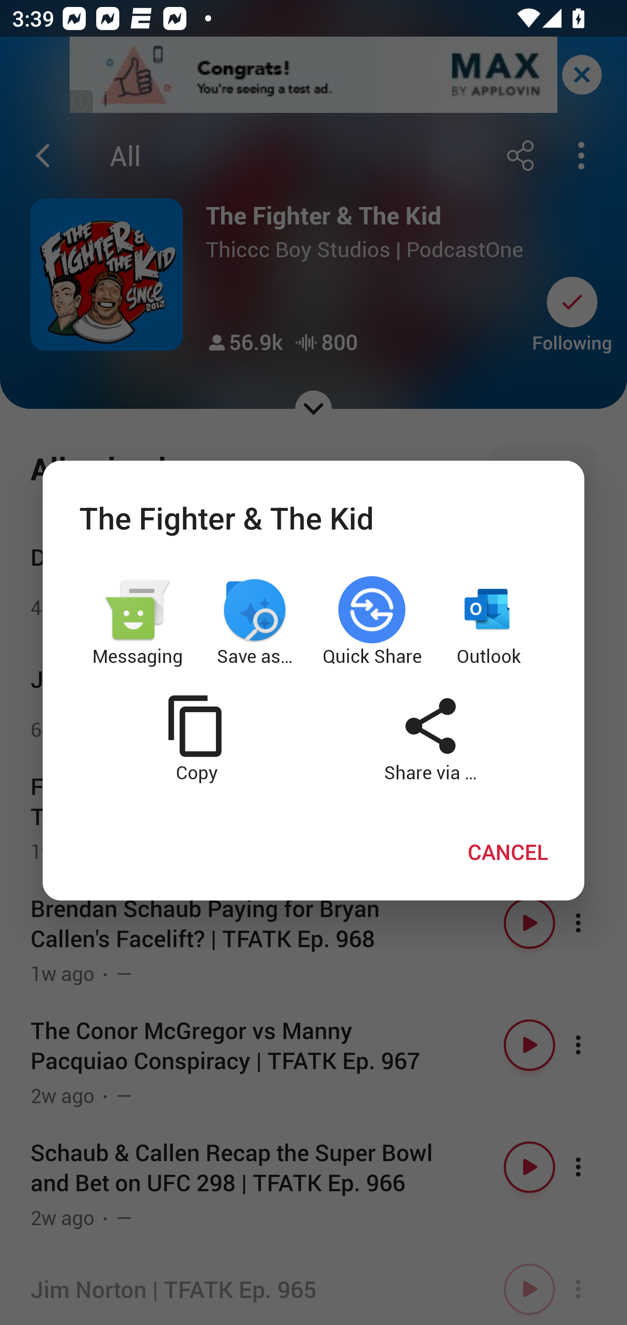  Describe the element at coordinates (489, 622) in the screenshot. I see `Outlook` at that location.